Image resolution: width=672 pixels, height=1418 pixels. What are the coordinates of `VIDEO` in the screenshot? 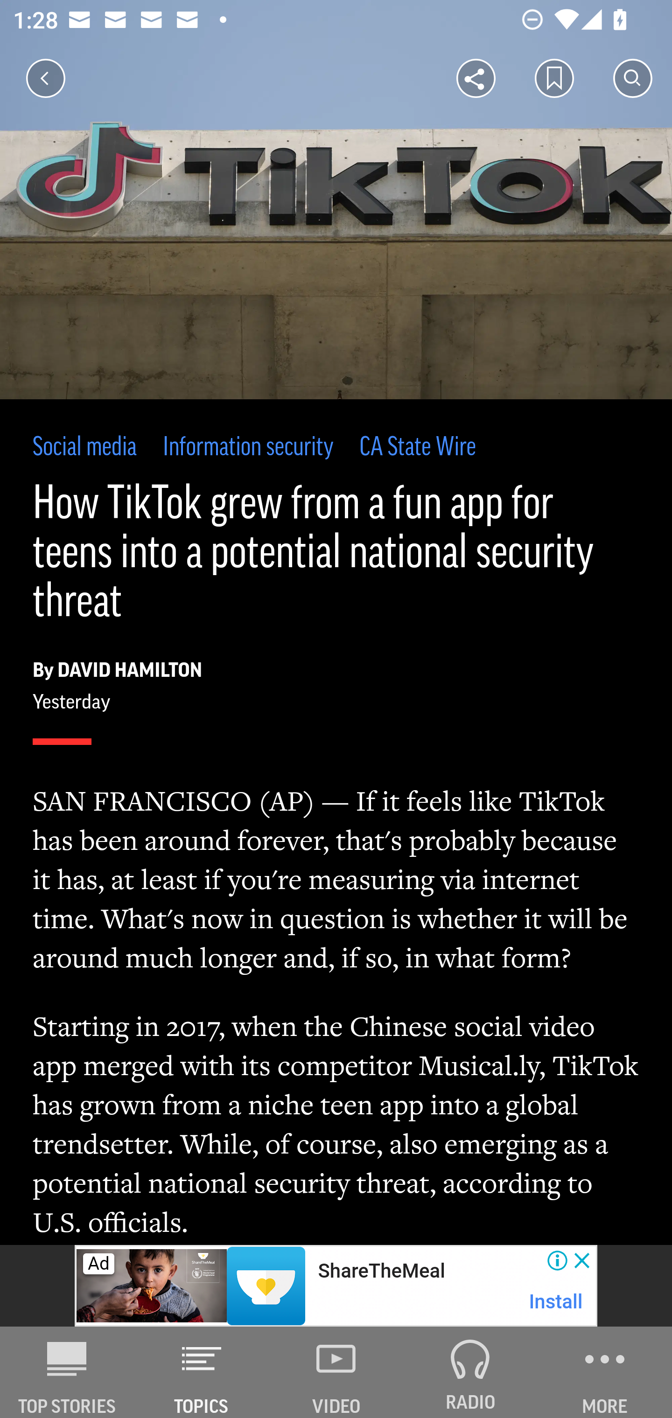 It's located at (336, 1372).